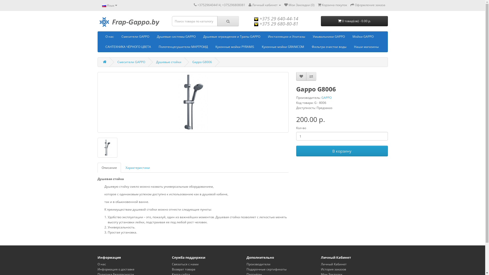 The width and height of the screenshot is (489, 275). I want to click on Russian, so click(104, 6).